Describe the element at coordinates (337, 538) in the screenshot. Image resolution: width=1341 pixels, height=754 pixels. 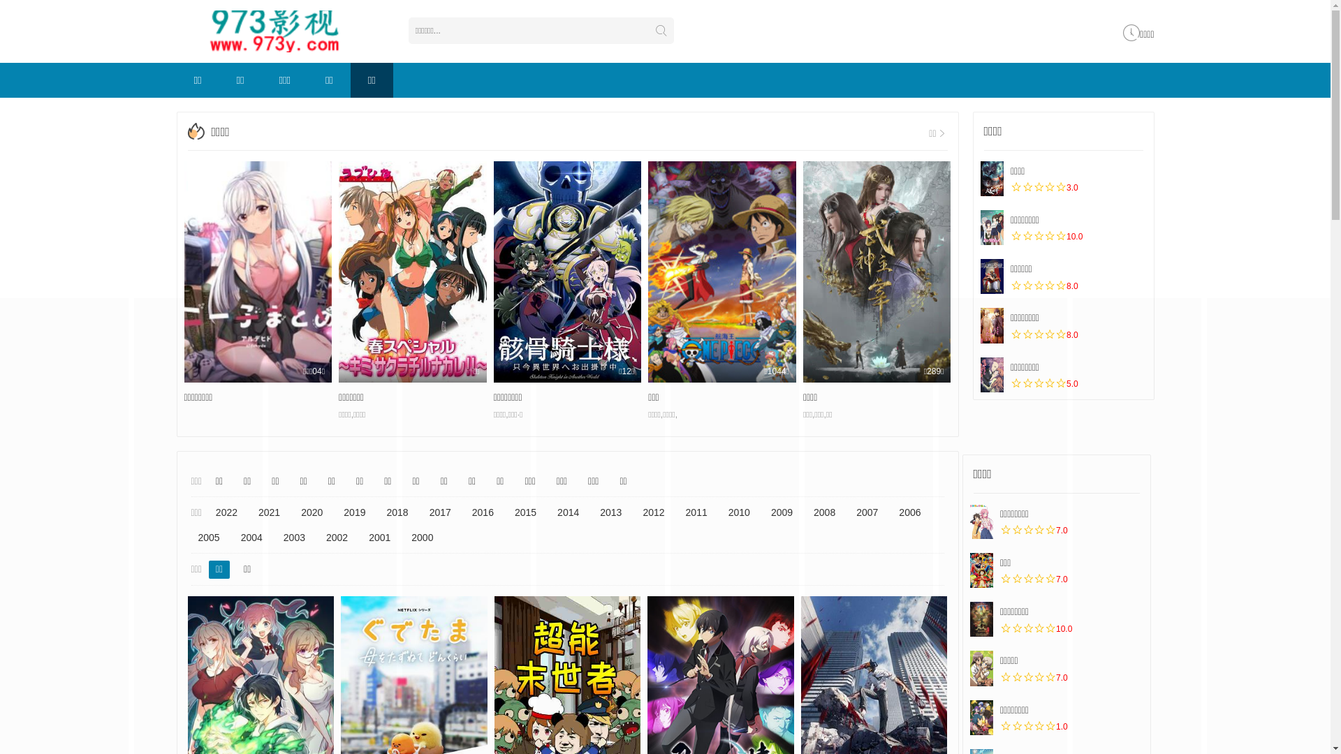
I see `2002` at that location.